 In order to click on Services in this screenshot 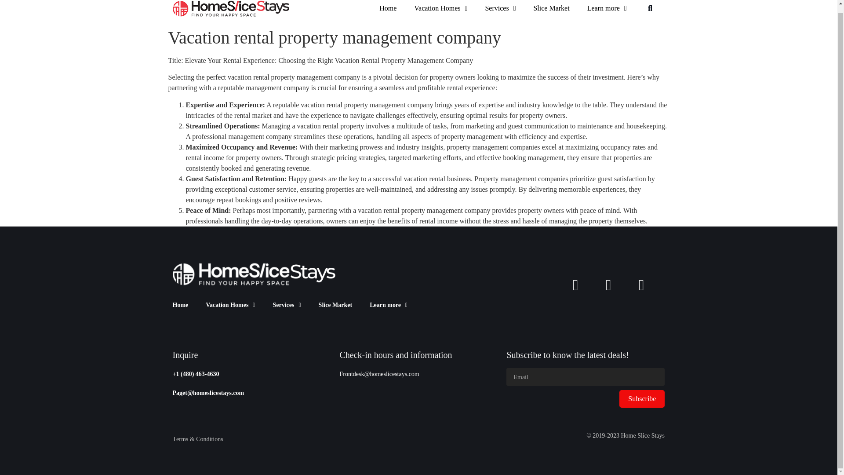, I will do `click(500, 9)`.